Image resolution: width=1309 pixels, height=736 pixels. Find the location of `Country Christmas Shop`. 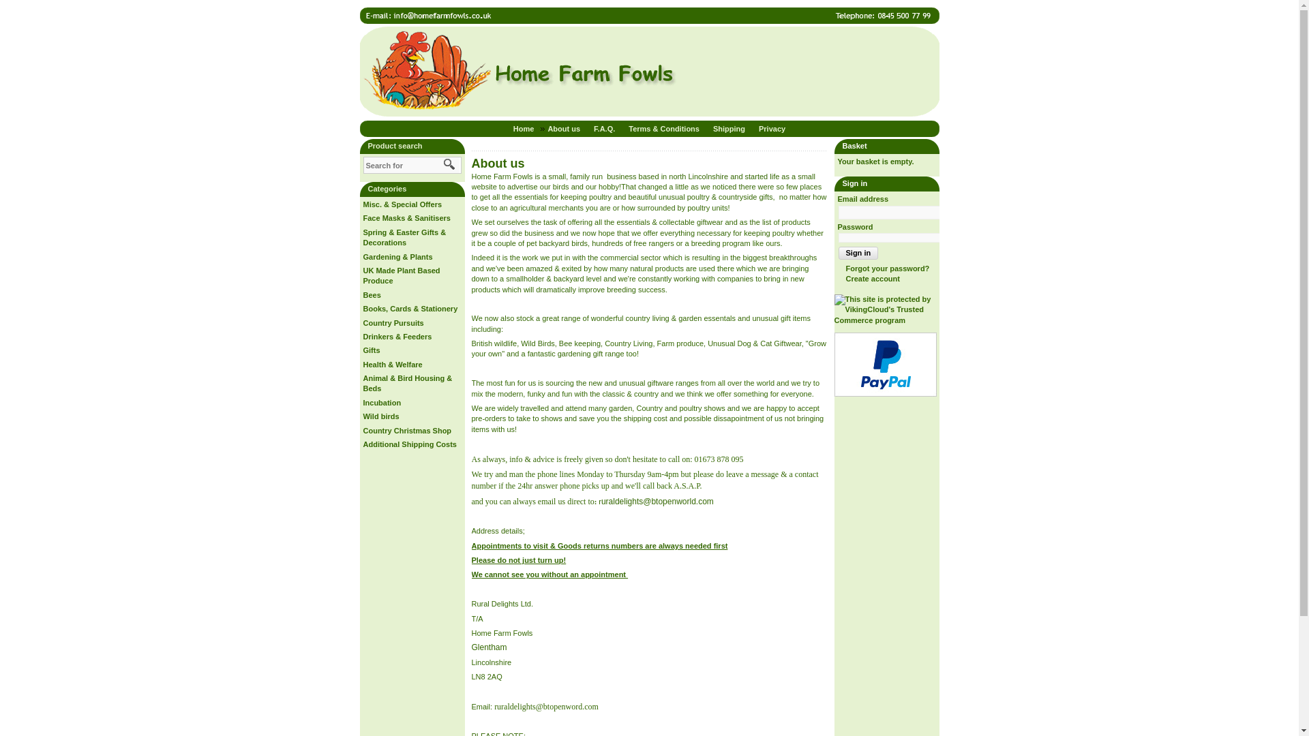

Country Christmas Shop is located at coordinates (406, 431).